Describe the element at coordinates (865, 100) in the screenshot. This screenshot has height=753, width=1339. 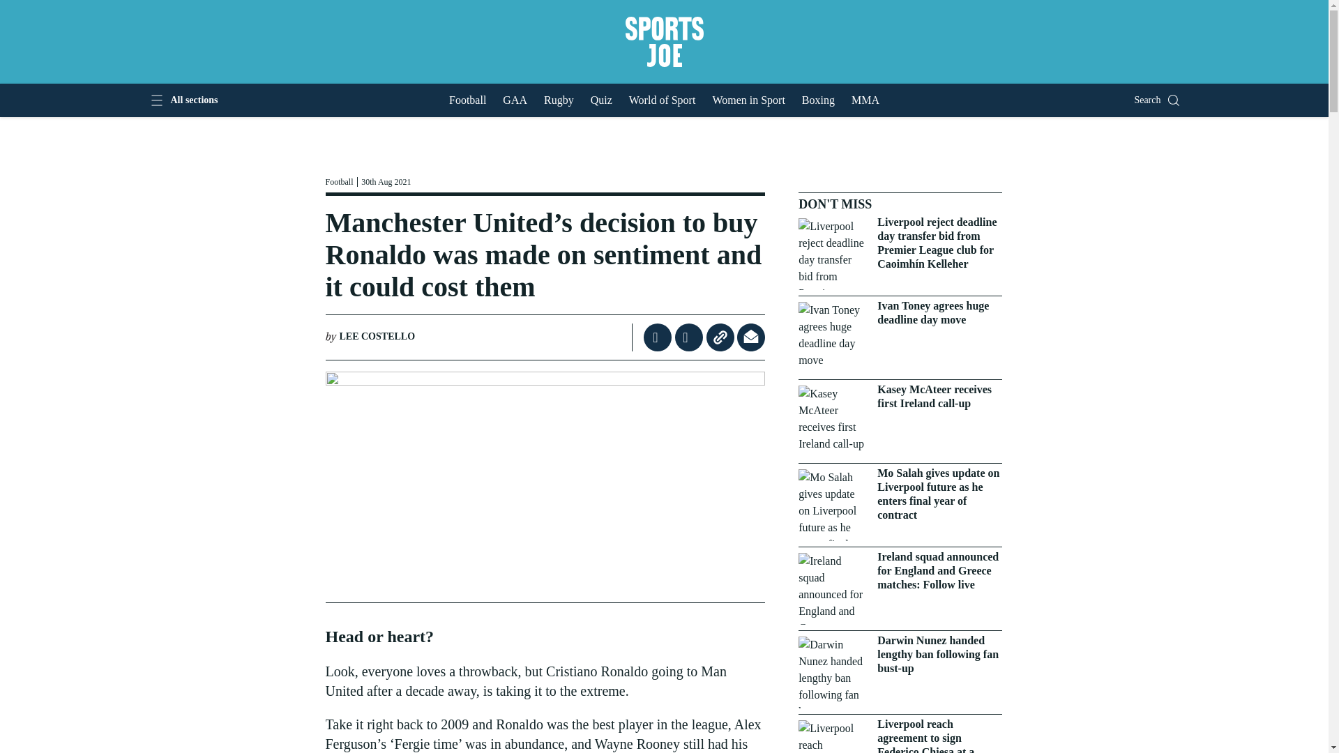
I see `MMA` at that location.